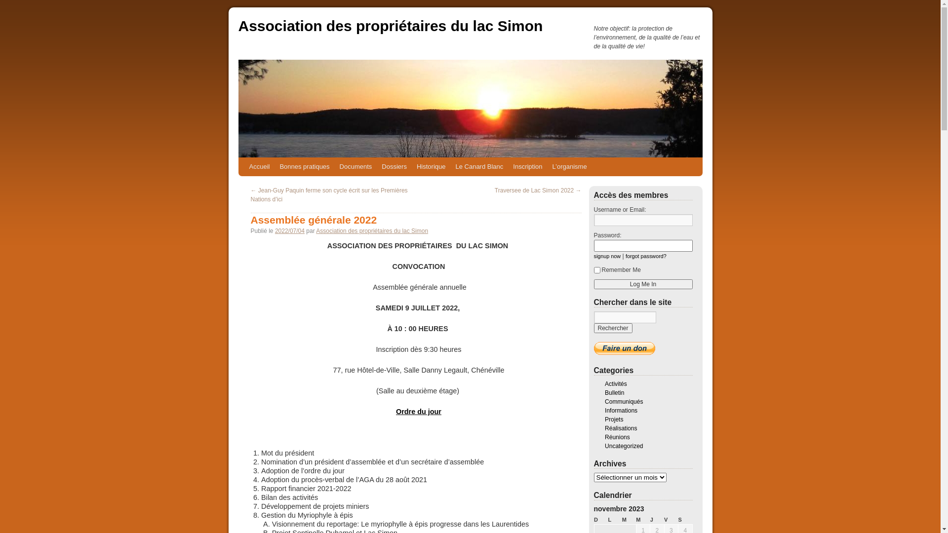 The image size is (948, 533). Describe the element at coordinates (527, 167) in the screenshot. I see `Inscription` at that location.